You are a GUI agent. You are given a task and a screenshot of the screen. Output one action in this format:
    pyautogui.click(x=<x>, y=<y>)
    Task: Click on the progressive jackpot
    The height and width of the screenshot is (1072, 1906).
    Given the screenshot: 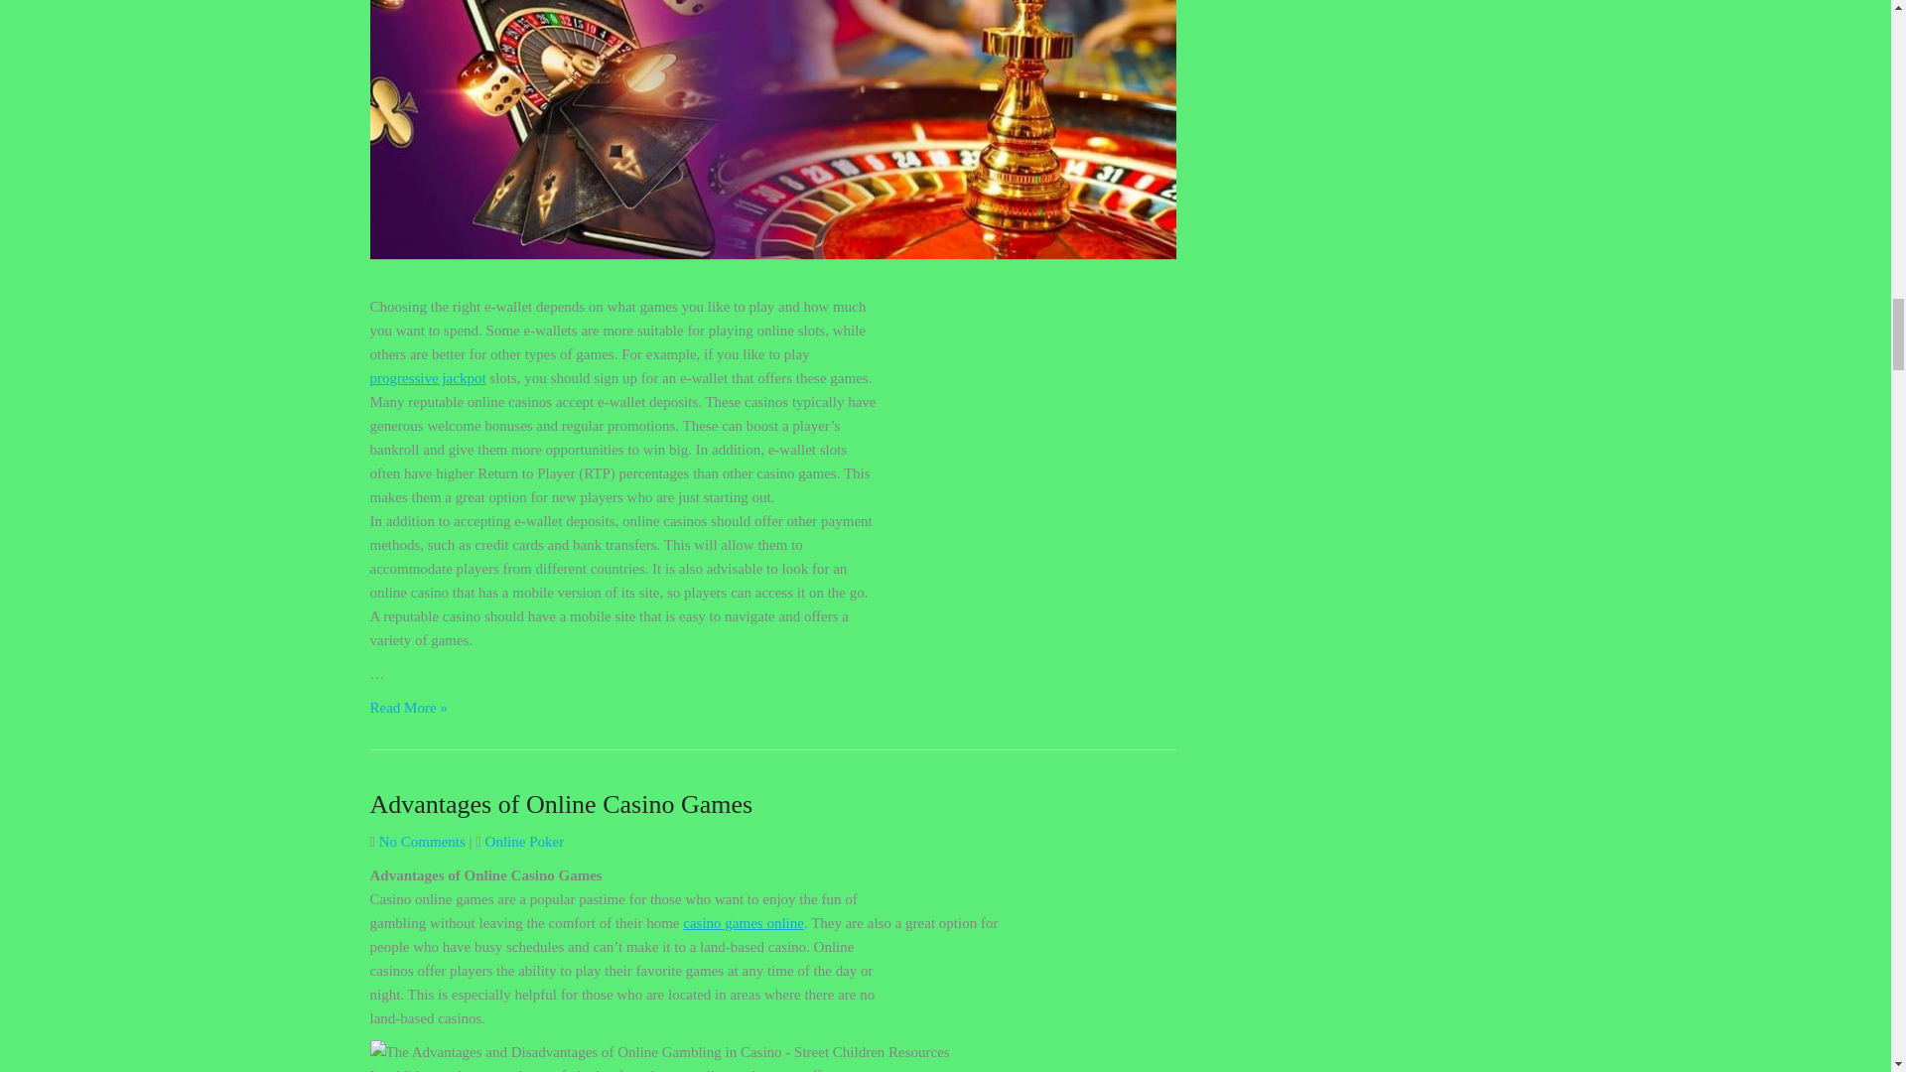 What is the action you would take?
    pyautogui.click(x=427, y=377)
    